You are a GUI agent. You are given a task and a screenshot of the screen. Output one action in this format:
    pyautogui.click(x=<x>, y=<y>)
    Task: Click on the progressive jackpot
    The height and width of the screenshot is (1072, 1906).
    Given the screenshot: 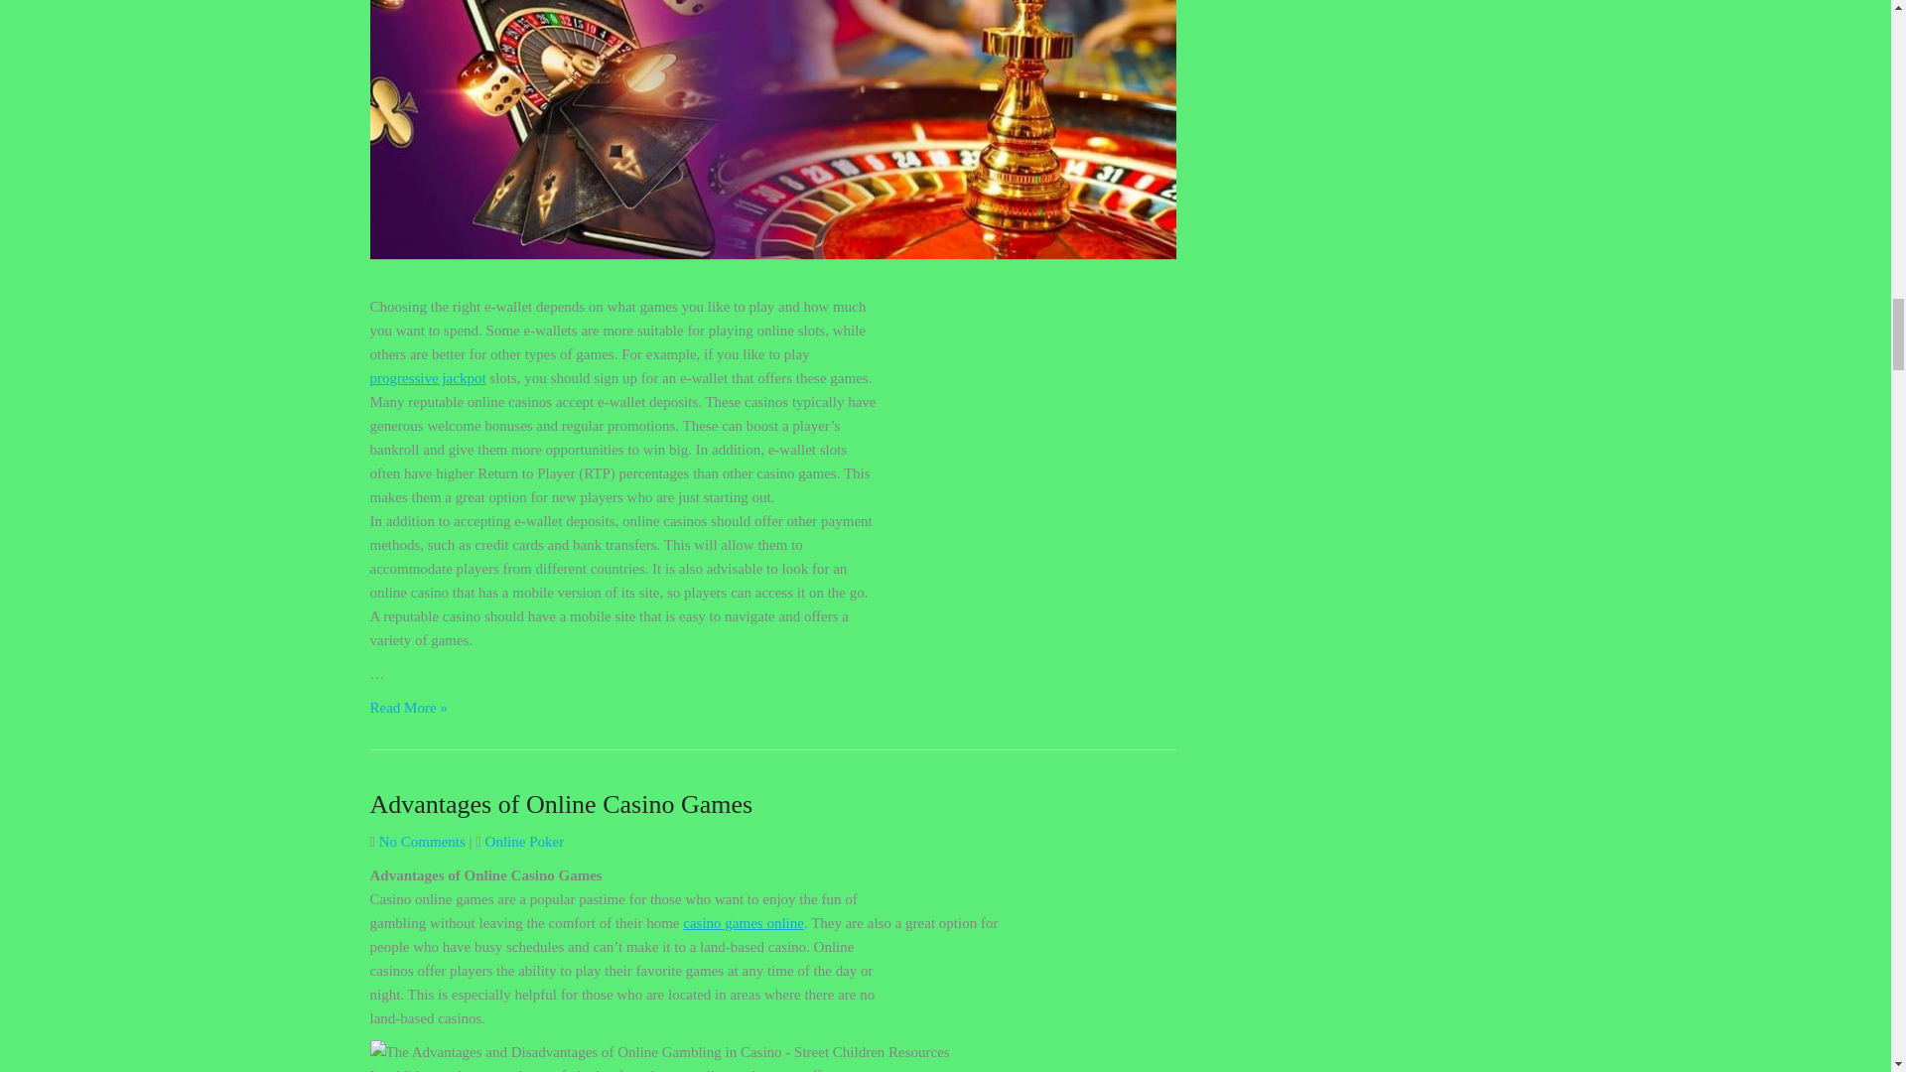 What is the action you would take?
    pyautogui.click(x=427, y=377)
    